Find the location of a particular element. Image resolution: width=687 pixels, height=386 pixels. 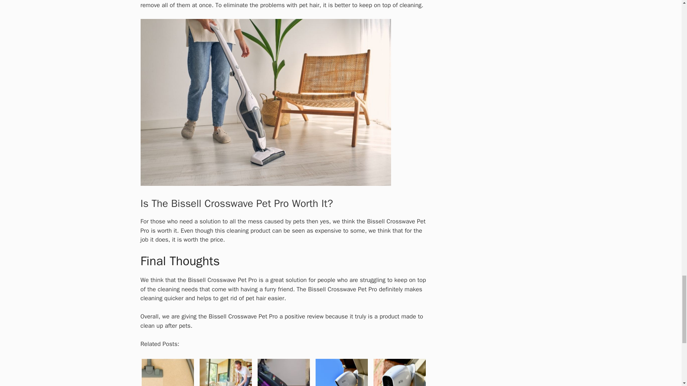

Arlo VS Arlo Pro is located at coordinates (400, 372).